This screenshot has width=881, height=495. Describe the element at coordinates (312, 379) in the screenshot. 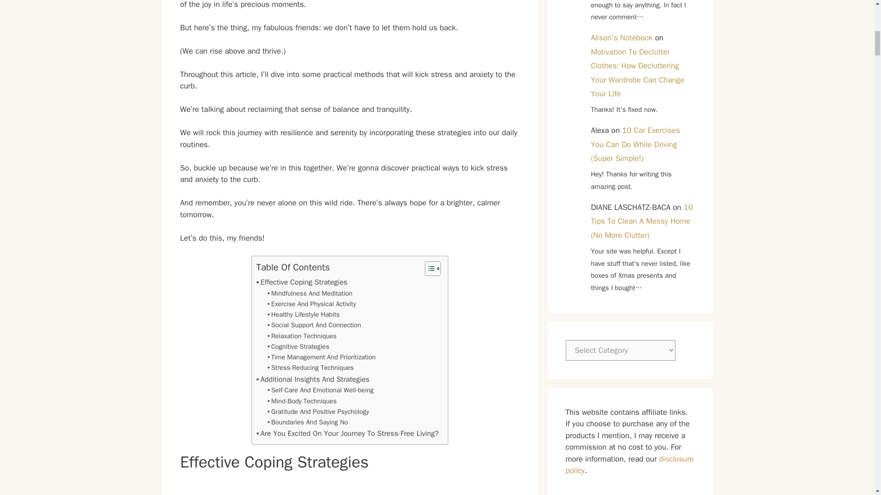

I see `Additional Insights And Strategies` at that location.